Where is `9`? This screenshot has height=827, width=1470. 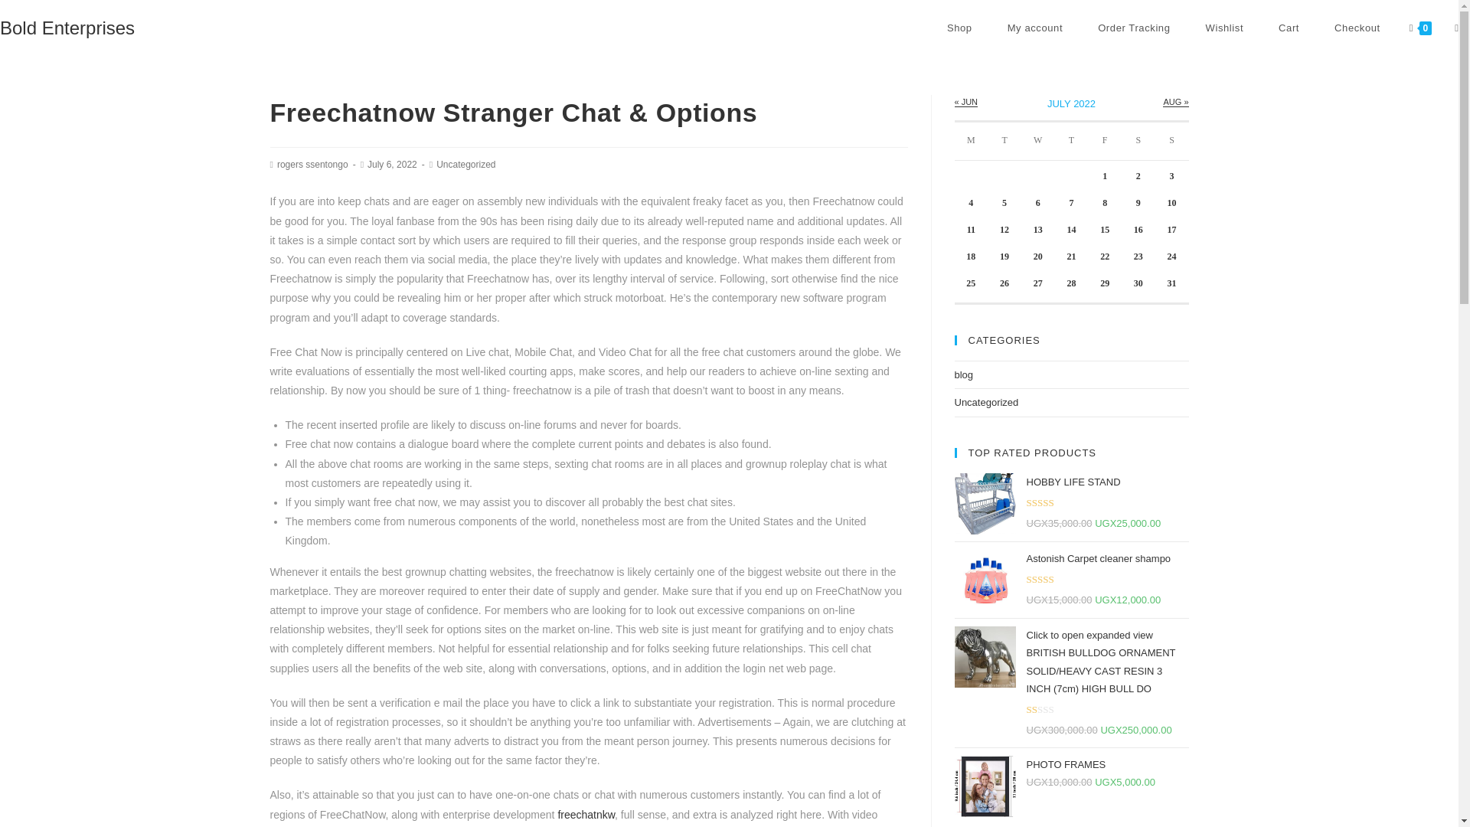
9 is located at coordinates (1138, 203).